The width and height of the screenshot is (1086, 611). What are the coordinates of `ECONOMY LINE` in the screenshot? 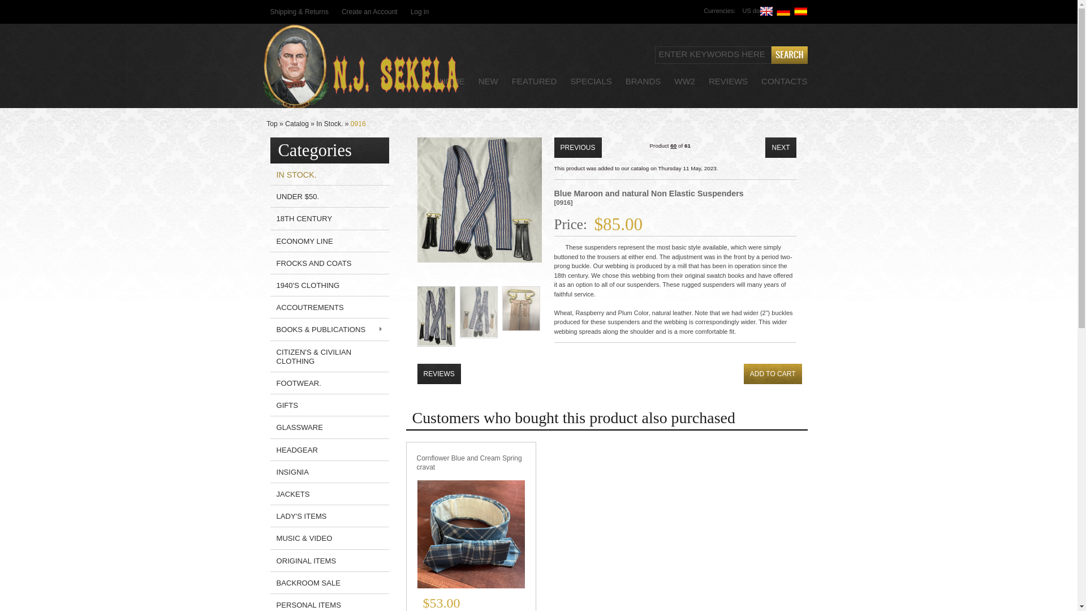 It's located at (302, 241).